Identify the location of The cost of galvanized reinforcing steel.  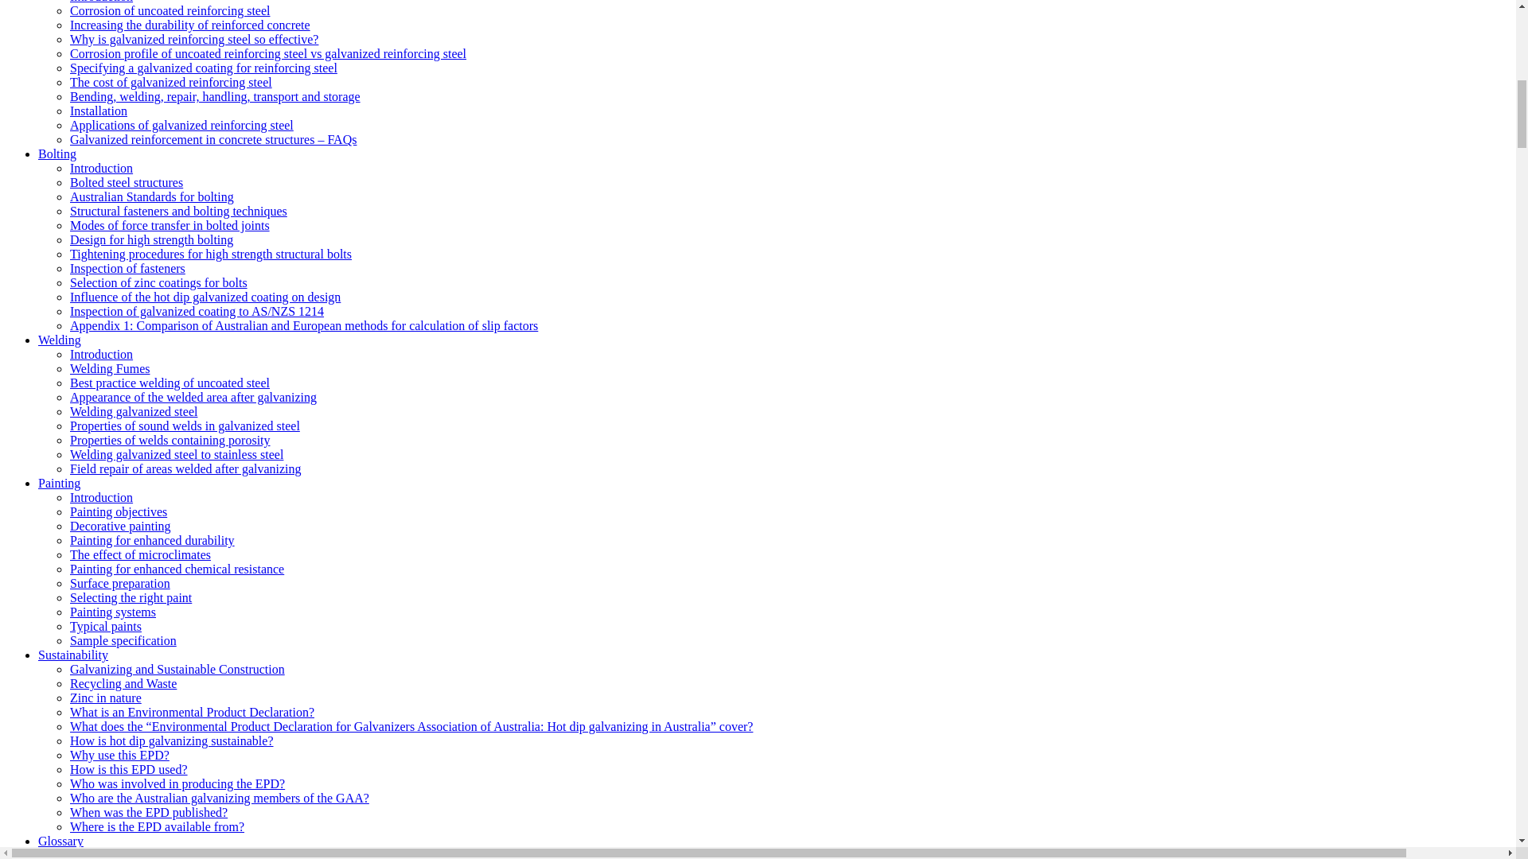
(170, 83).